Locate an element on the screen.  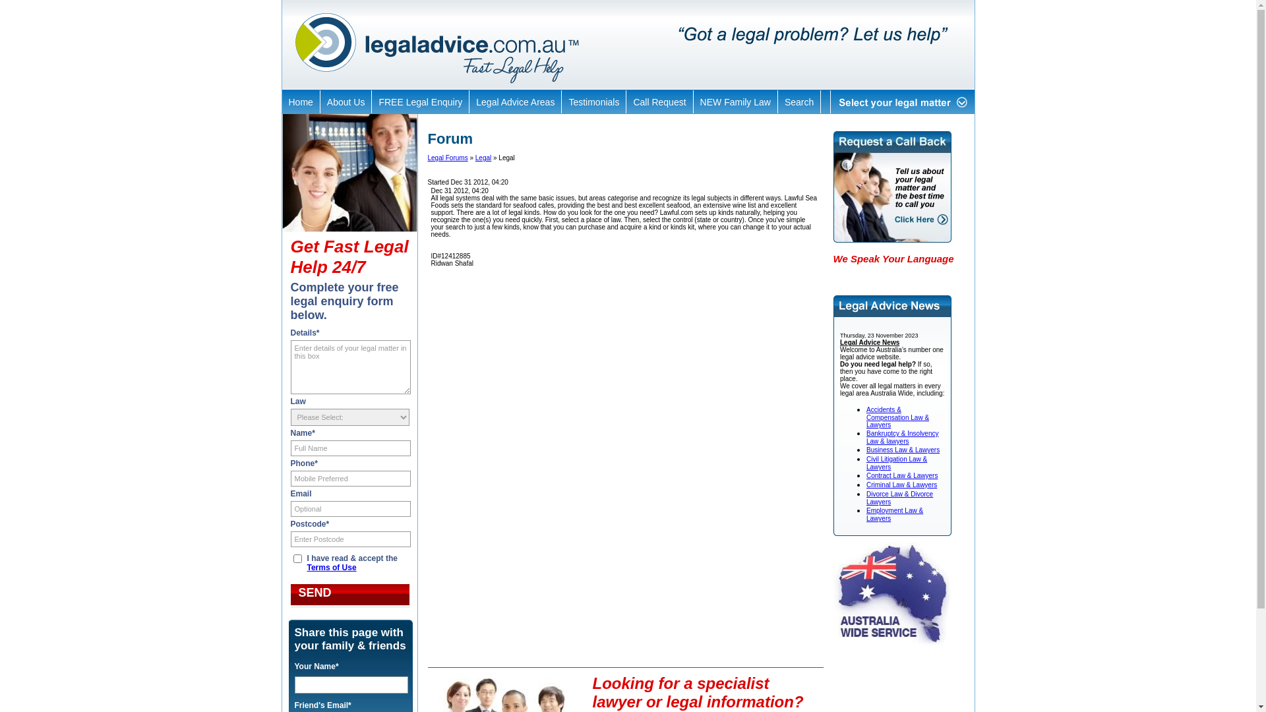
Send is located at coordinates (349, 596).